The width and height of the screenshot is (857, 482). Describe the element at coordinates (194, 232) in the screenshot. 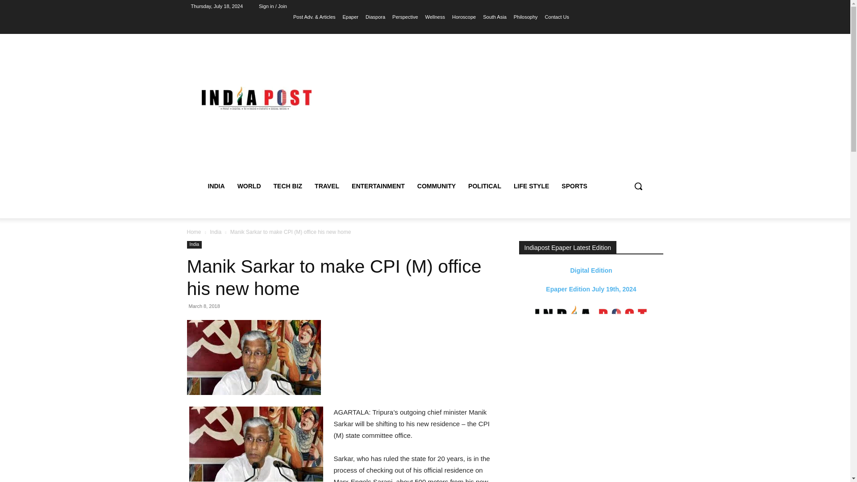

I see `Home` at that location.